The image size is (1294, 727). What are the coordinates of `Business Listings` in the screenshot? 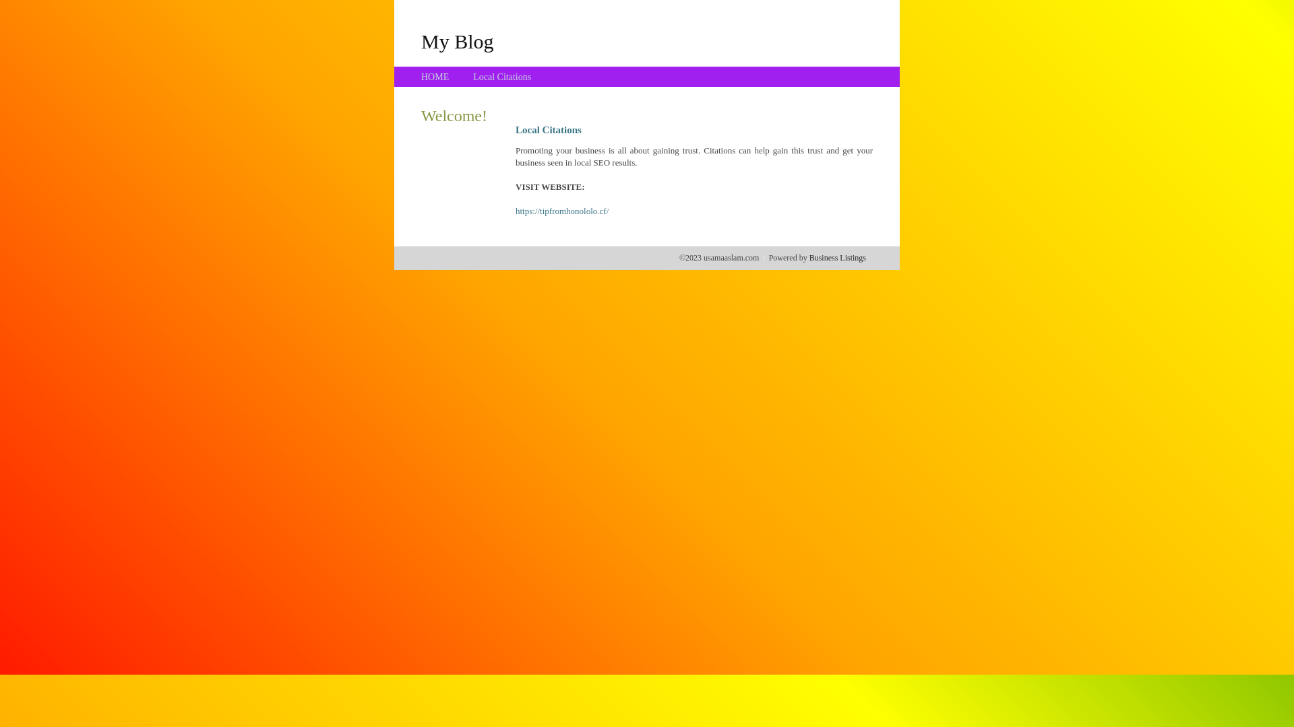 It's located at (838, 258).